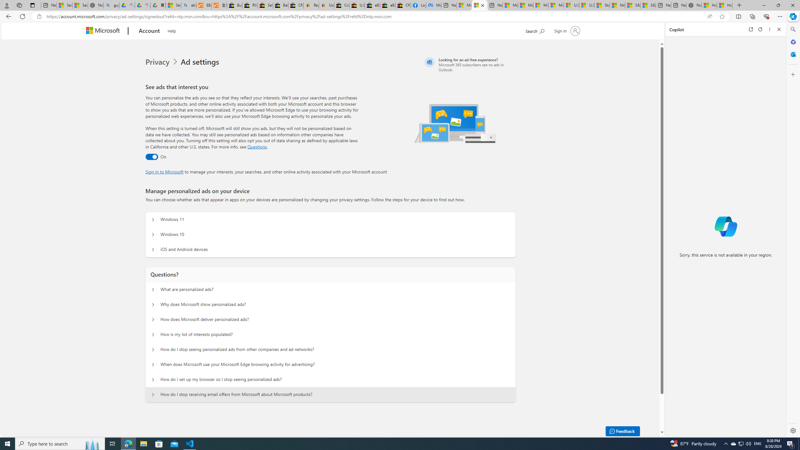  Describe the element at coordinates (201, 62) in the screenshot. I see `Ad settings` at that location.